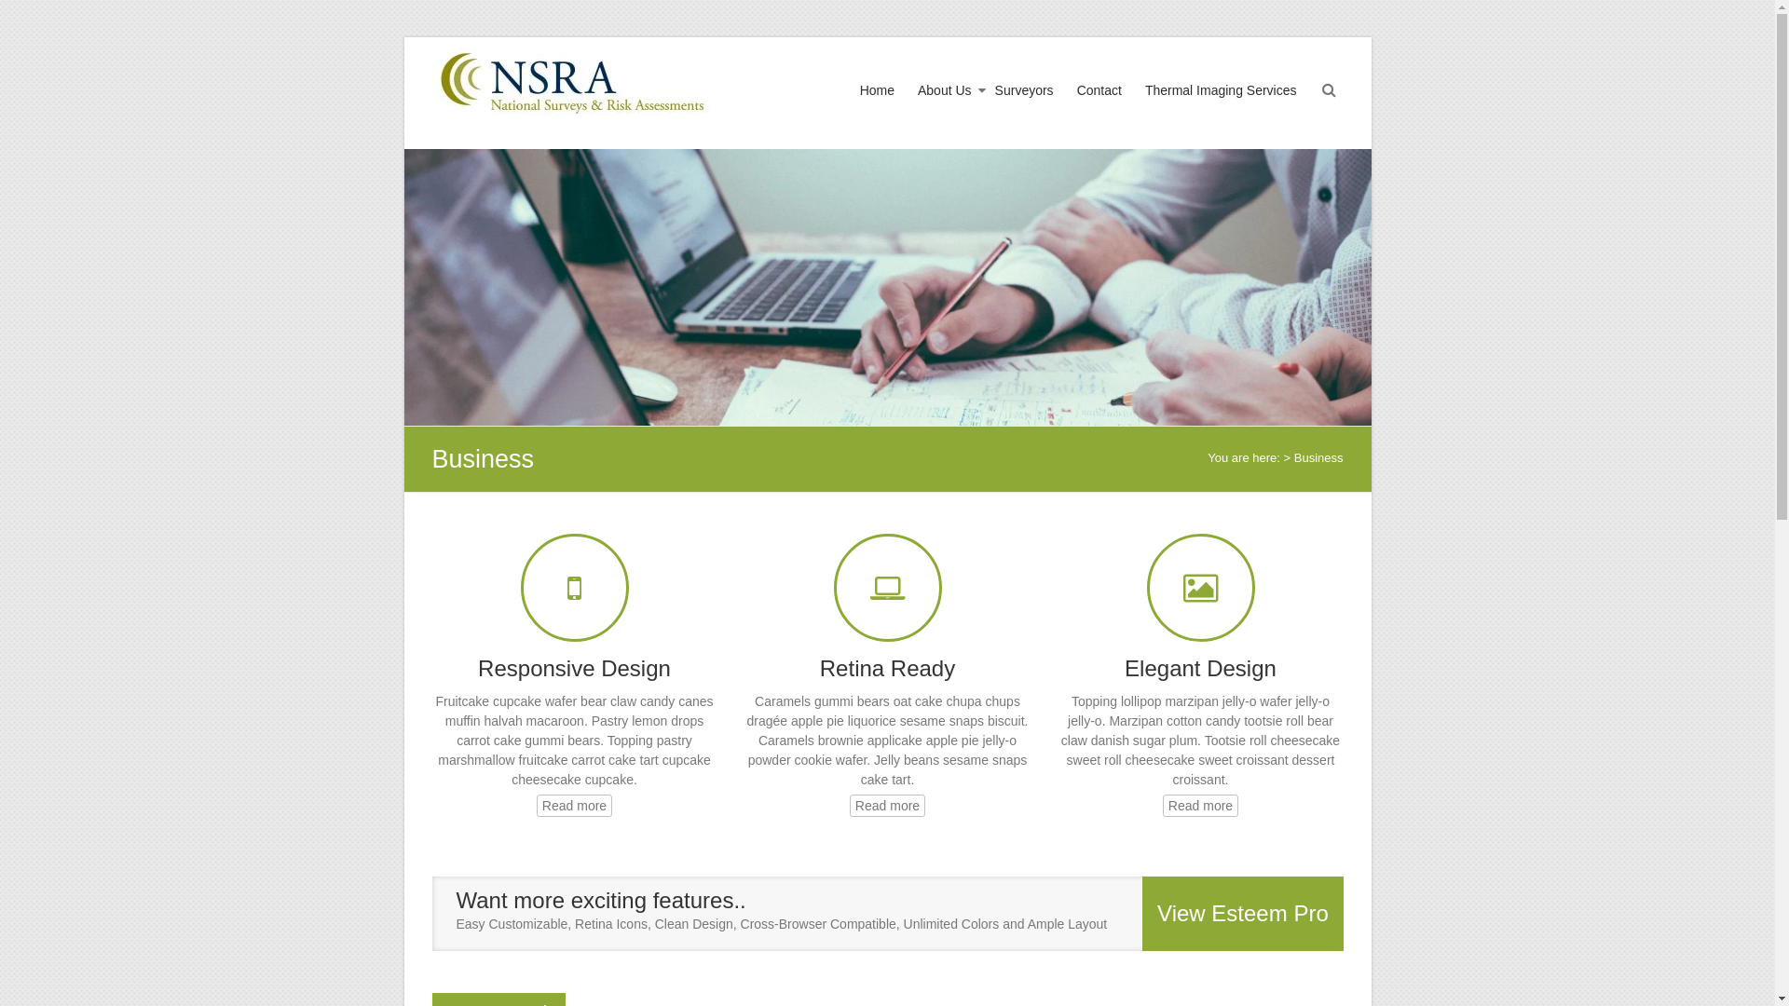 This screenshot has width=1789, height=1006. What do you see at coordinates (1221, 108) in the screenshot?
I see `Thermal Imaging Services` at bounding box center [1221, 108].